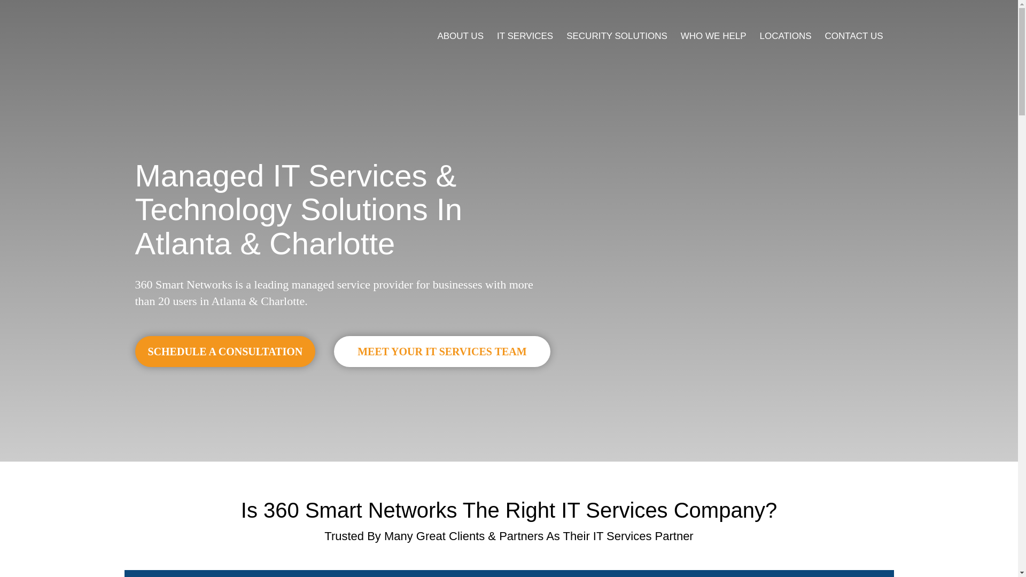 The height and width of the screenshot is (577, 1026). What do you see at coordinates (714, 36) in the screenshot?
I see `WHO WE HELP` at bounding box center [714, 36].